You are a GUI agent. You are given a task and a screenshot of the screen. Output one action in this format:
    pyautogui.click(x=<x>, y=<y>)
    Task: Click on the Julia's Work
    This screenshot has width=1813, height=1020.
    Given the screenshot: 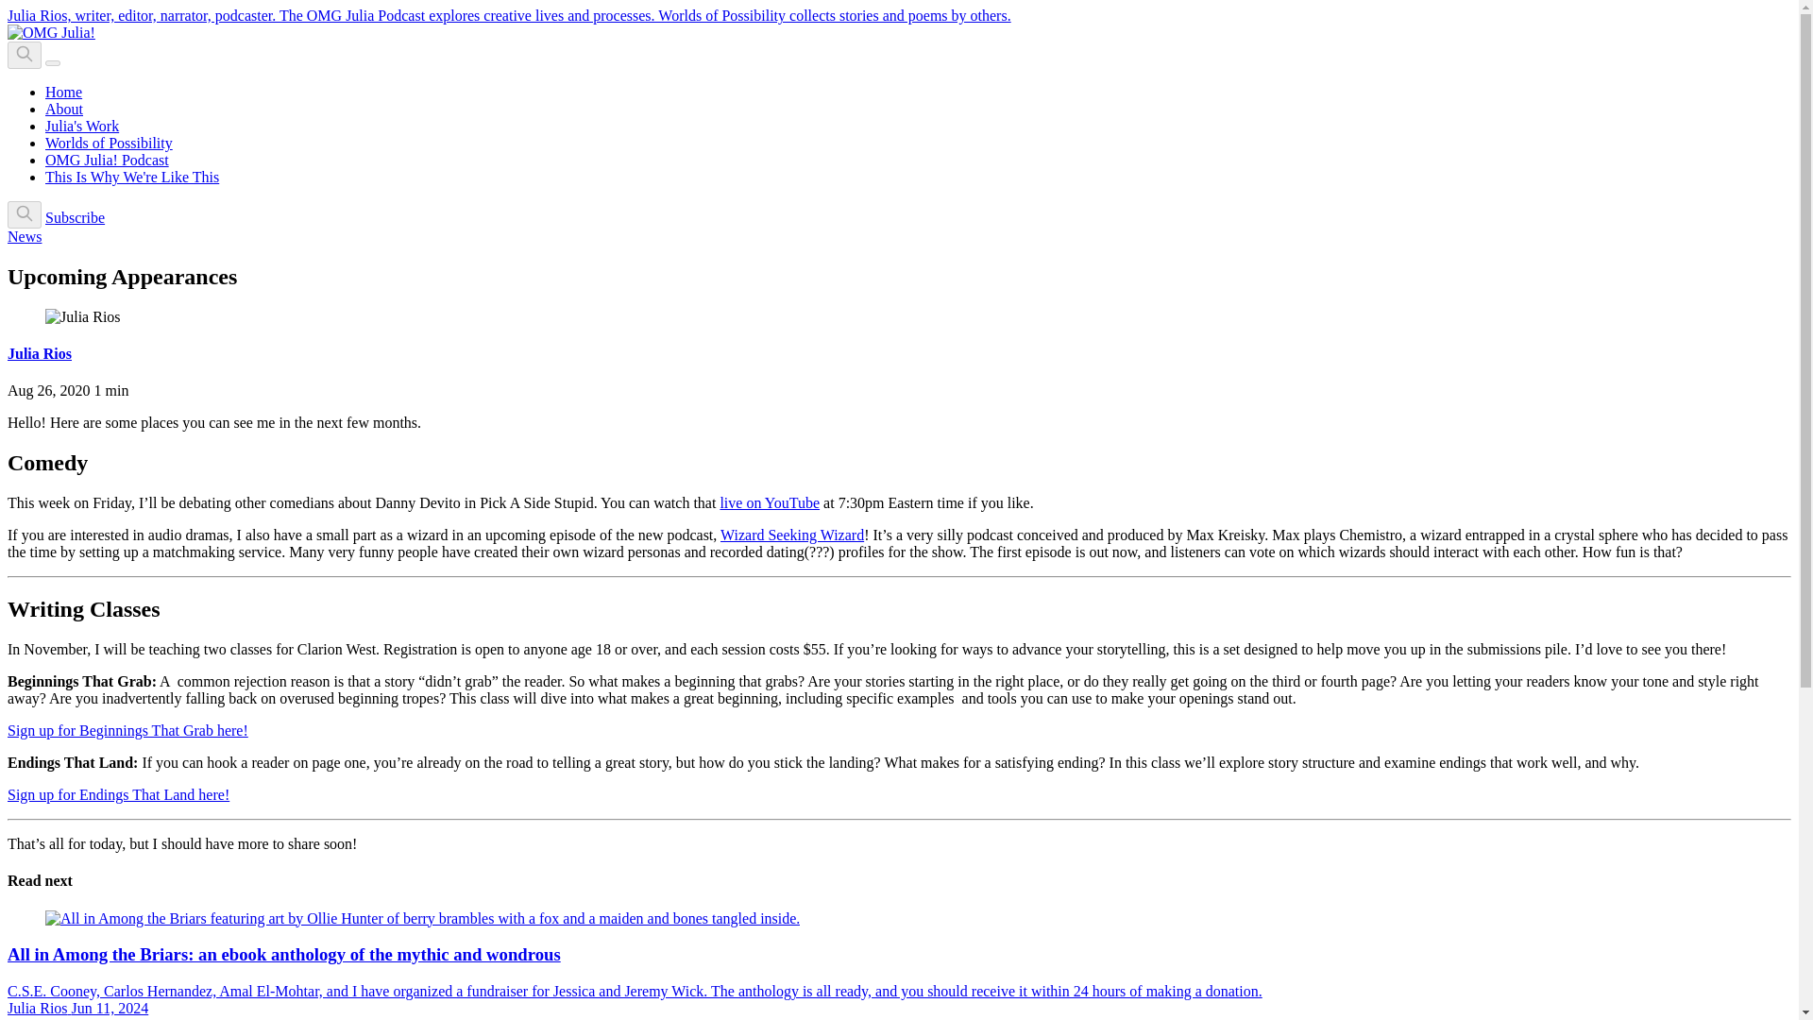 What is the action you would take?
    pyautogui.click(x=82, y=126)
    